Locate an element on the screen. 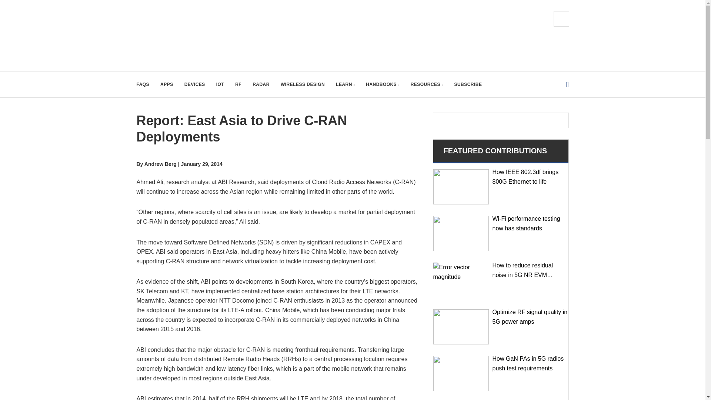 Image resolution: width=711 pixels, height=400 pixels. WIRELESS DESIGN is located at coordinates (303, 84).